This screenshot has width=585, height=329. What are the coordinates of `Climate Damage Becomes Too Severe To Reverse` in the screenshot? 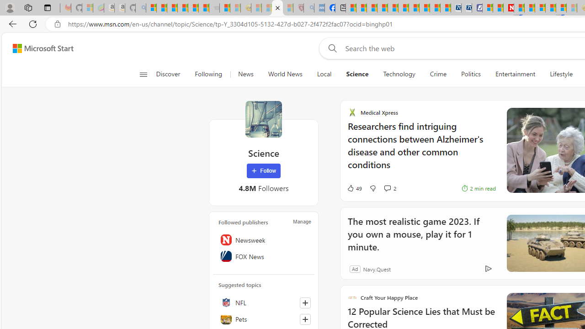 It's located at (382, 8).